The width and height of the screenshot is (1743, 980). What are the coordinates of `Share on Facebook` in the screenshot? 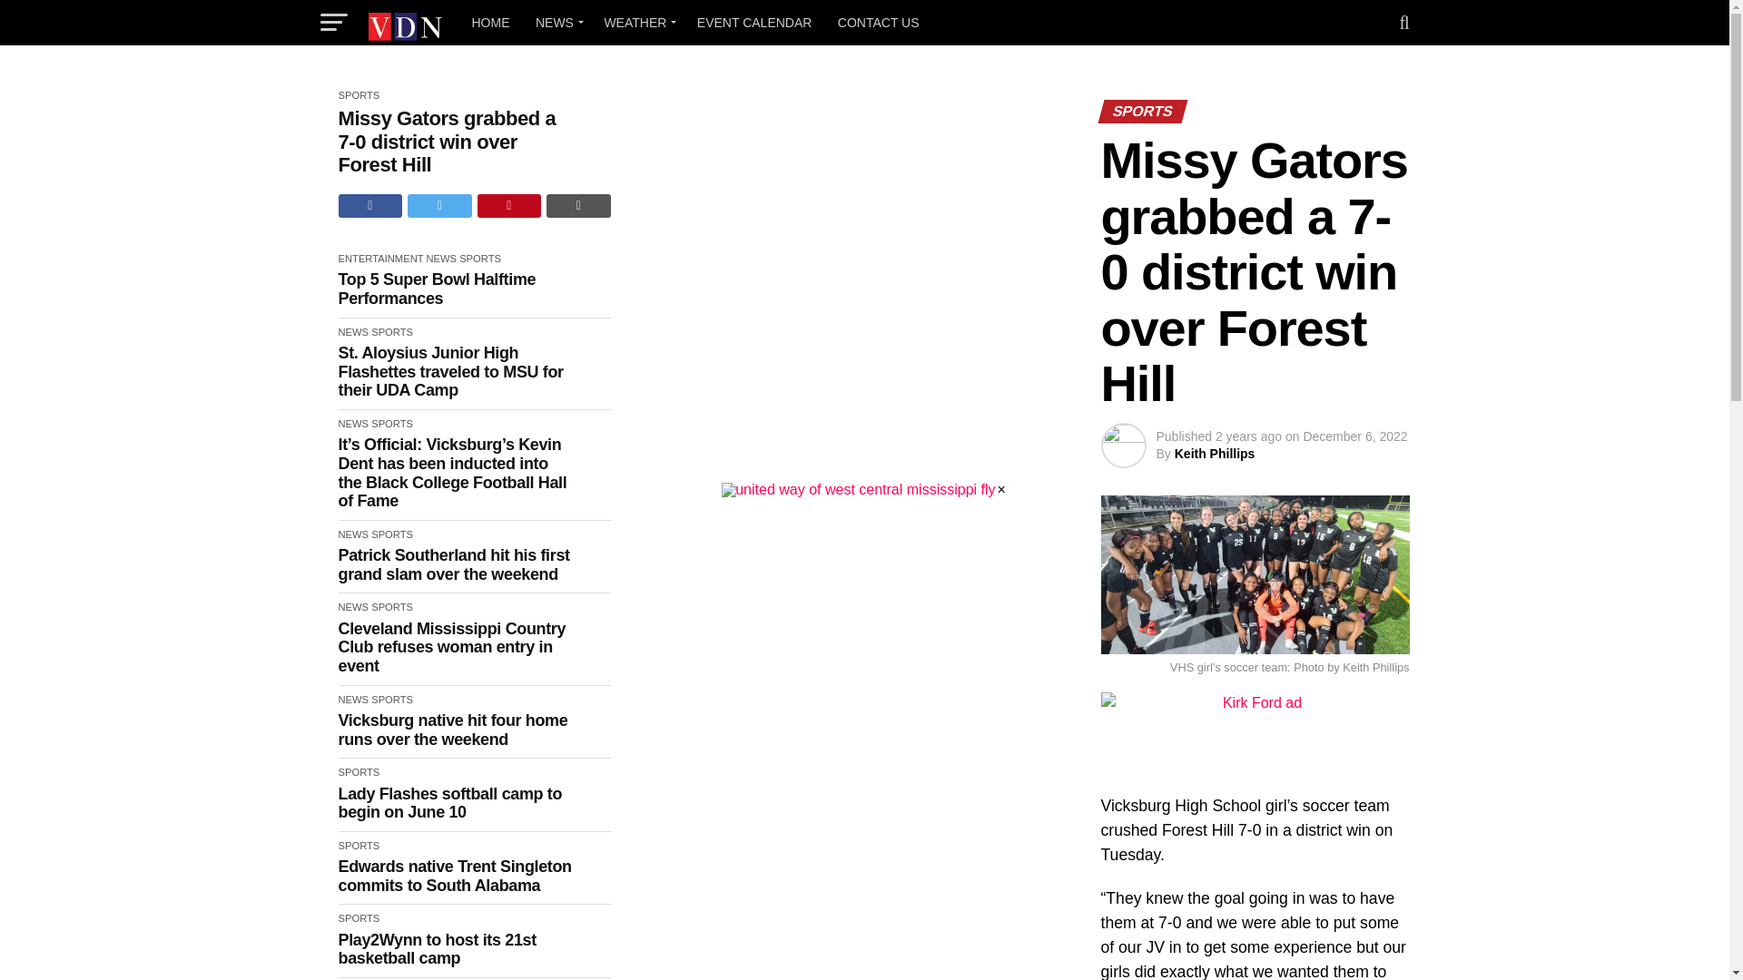 It's located at (370, 205).